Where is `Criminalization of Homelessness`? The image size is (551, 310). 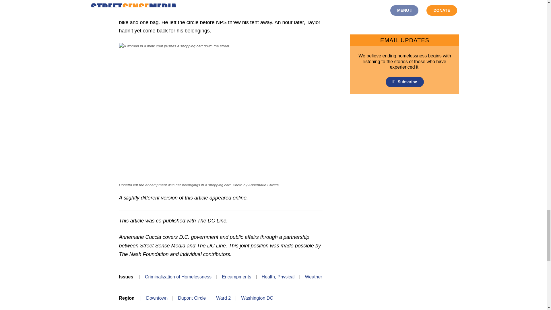
Criminalization of Homelessness is located at coordinates (178, 277).